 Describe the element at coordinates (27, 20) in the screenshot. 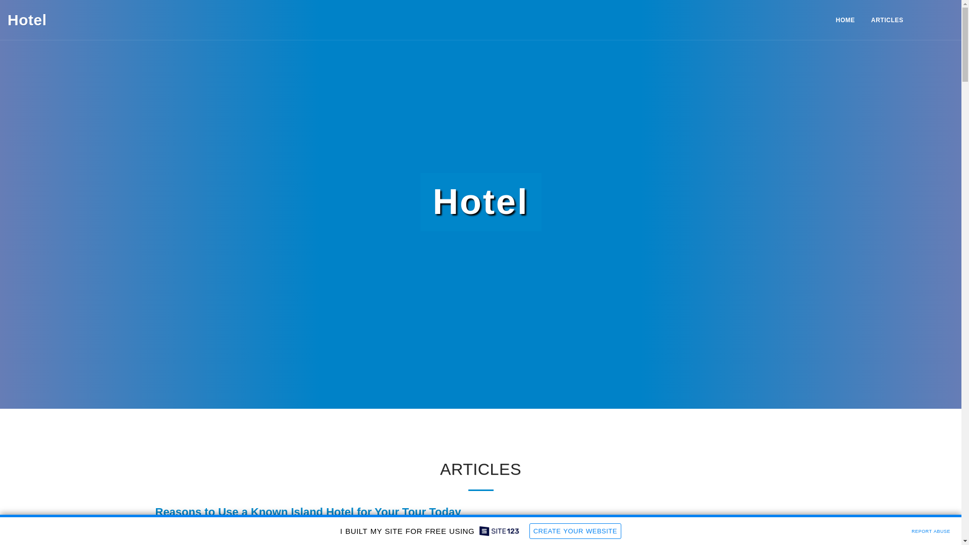

I see `Hotel` at that location.